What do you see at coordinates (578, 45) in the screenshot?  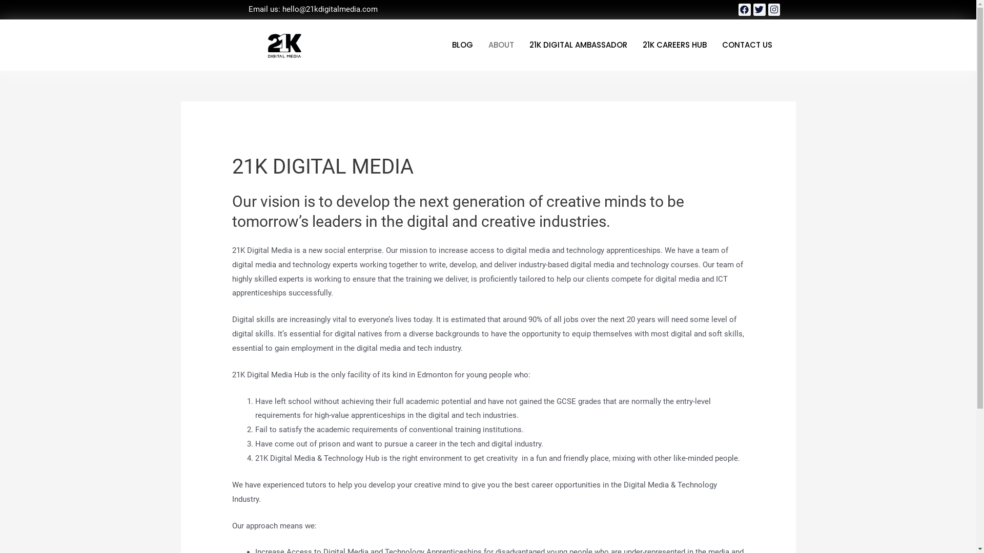 I see `21K DIGITAL AMBASSADOR` at bounding box center [578, 45].